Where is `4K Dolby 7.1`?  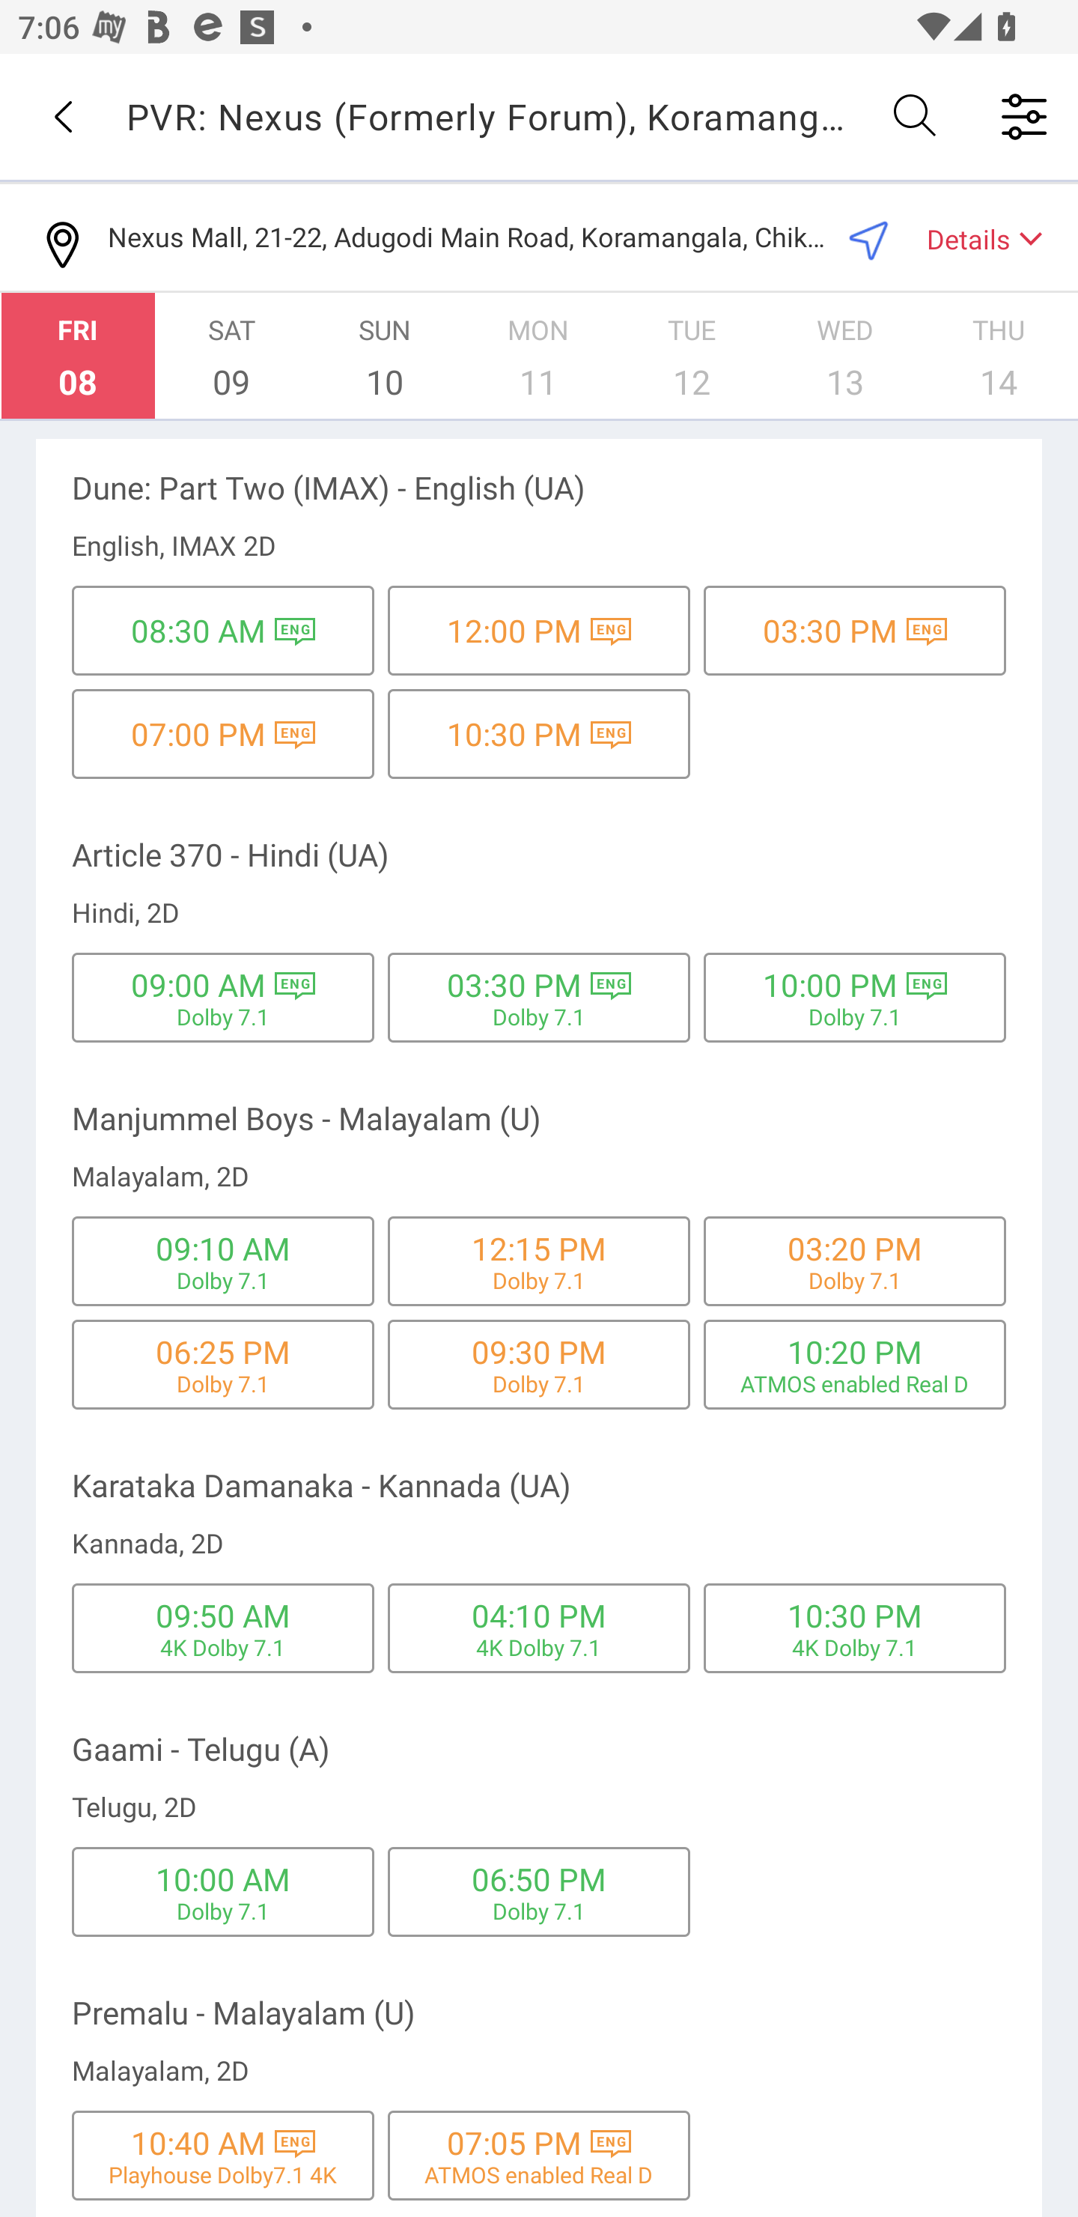 4K Dolby 7.1 is located at coordinates (223, 1647).